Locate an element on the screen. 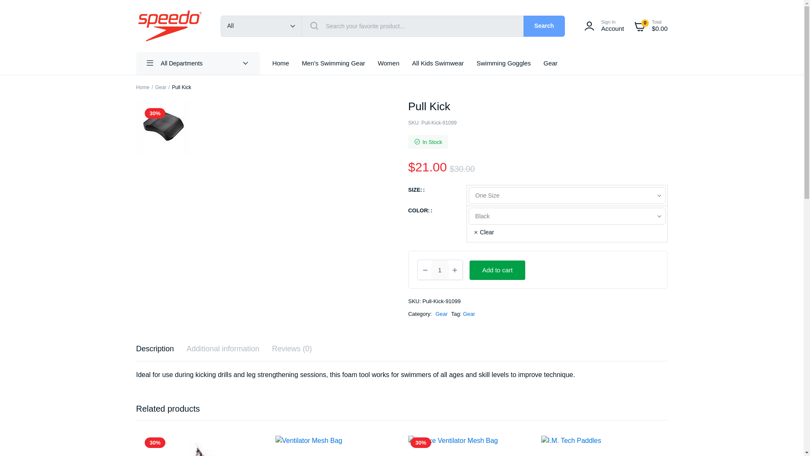 This screenshot has height=456, width=810. Swimming Goggles is located at coordinates (504, 63).